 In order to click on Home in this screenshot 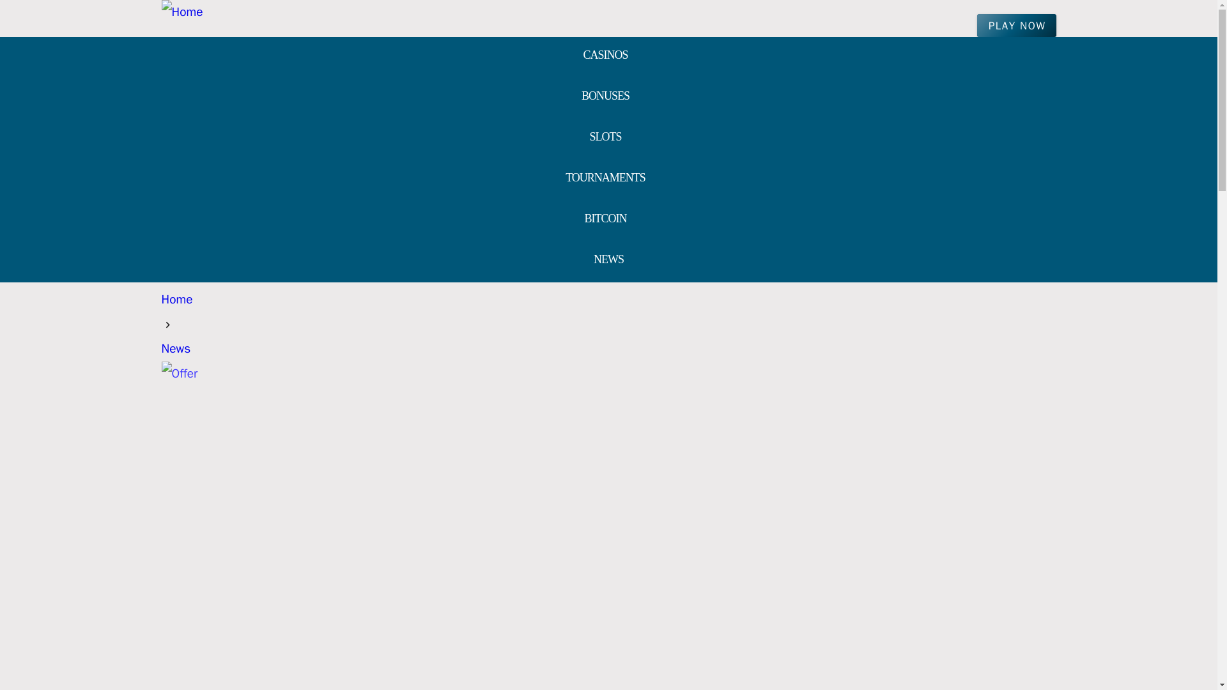, I will do `click(176, 299)`.